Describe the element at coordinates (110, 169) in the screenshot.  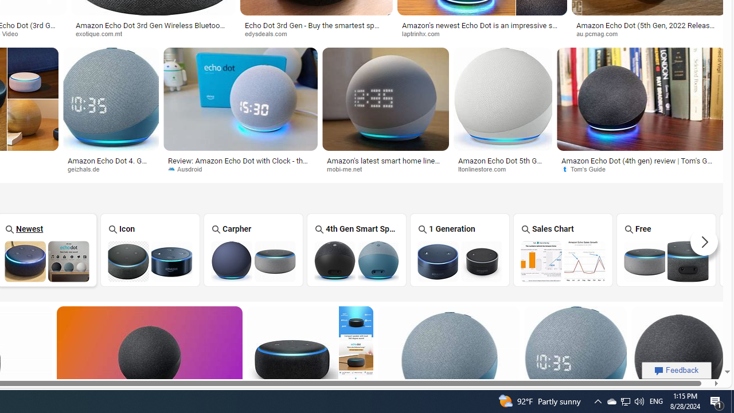
I see `geizhals.de` at that location.